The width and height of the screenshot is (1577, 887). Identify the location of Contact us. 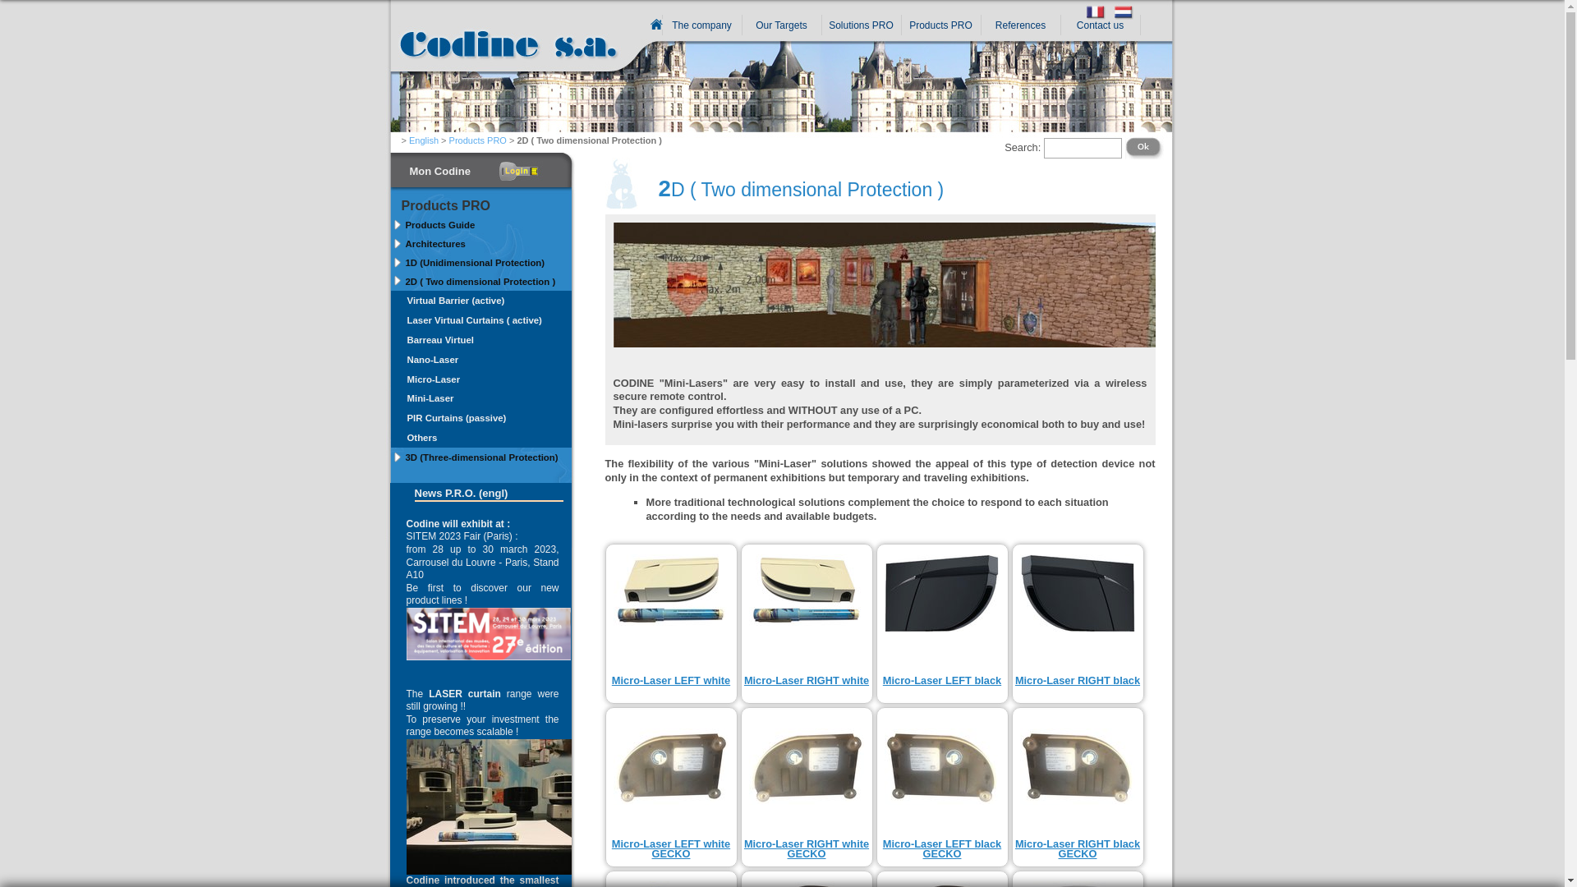
(1101, 26).